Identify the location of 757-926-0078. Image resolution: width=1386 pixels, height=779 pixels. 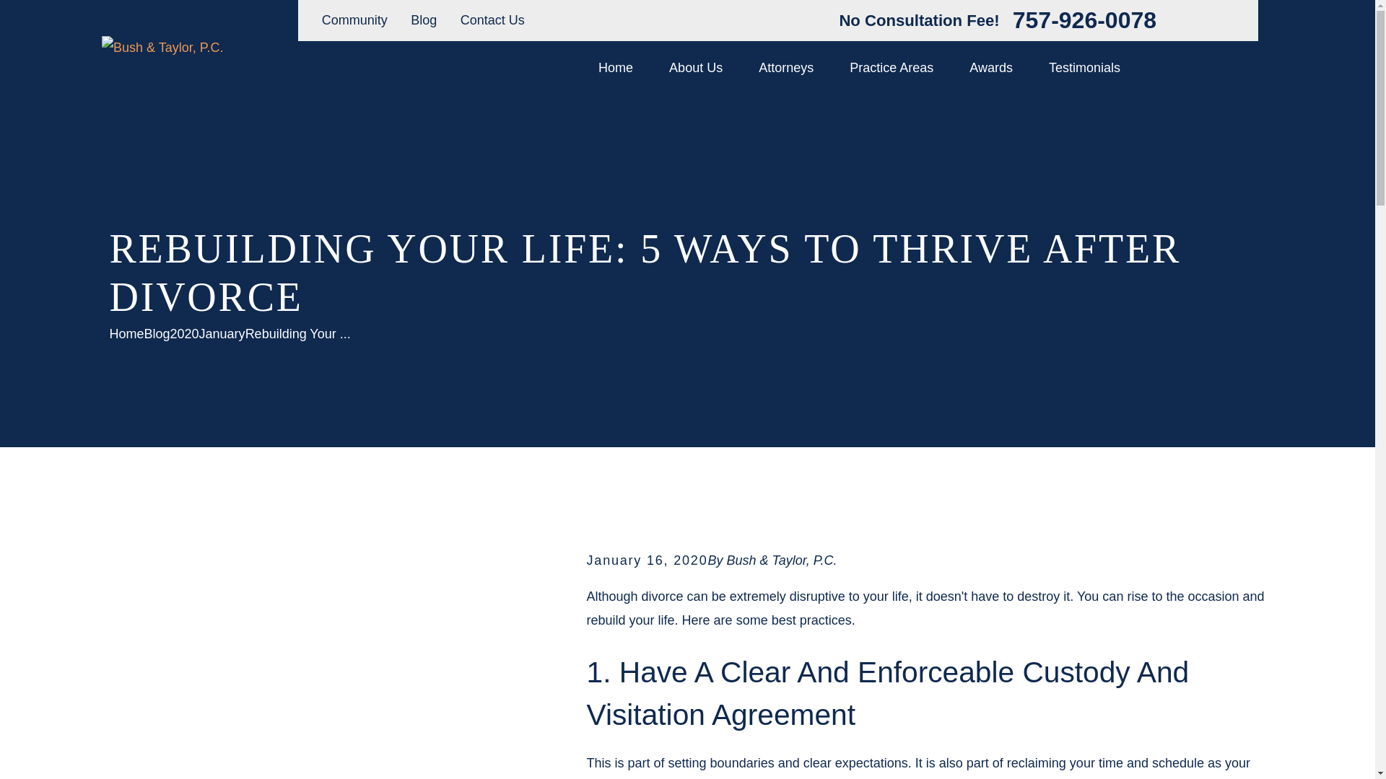
(1084, 20).